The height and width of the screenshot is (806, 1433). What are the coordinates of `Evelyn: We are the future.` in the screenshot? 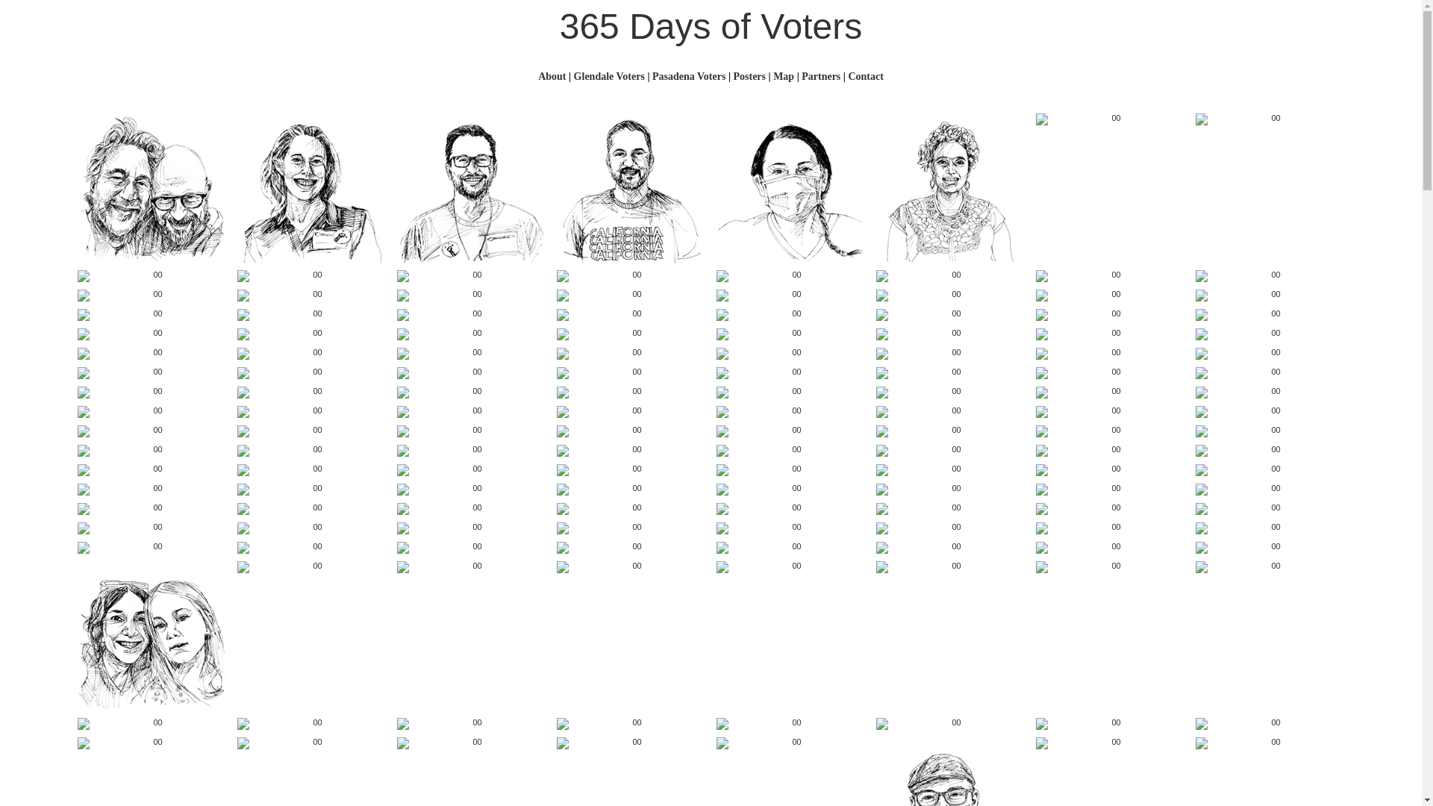 It's located at (631, 743).